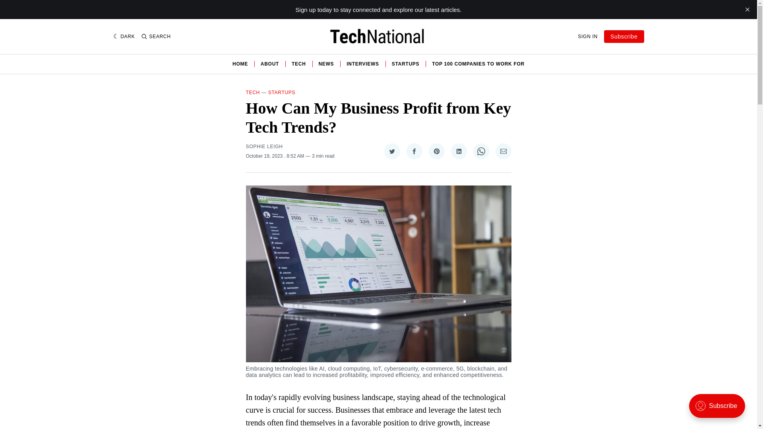 The height and width of the screenshot is (429, 763). Describe the element at coordinates (326, 64) in the screenshot. I see `NEWS` at that location.